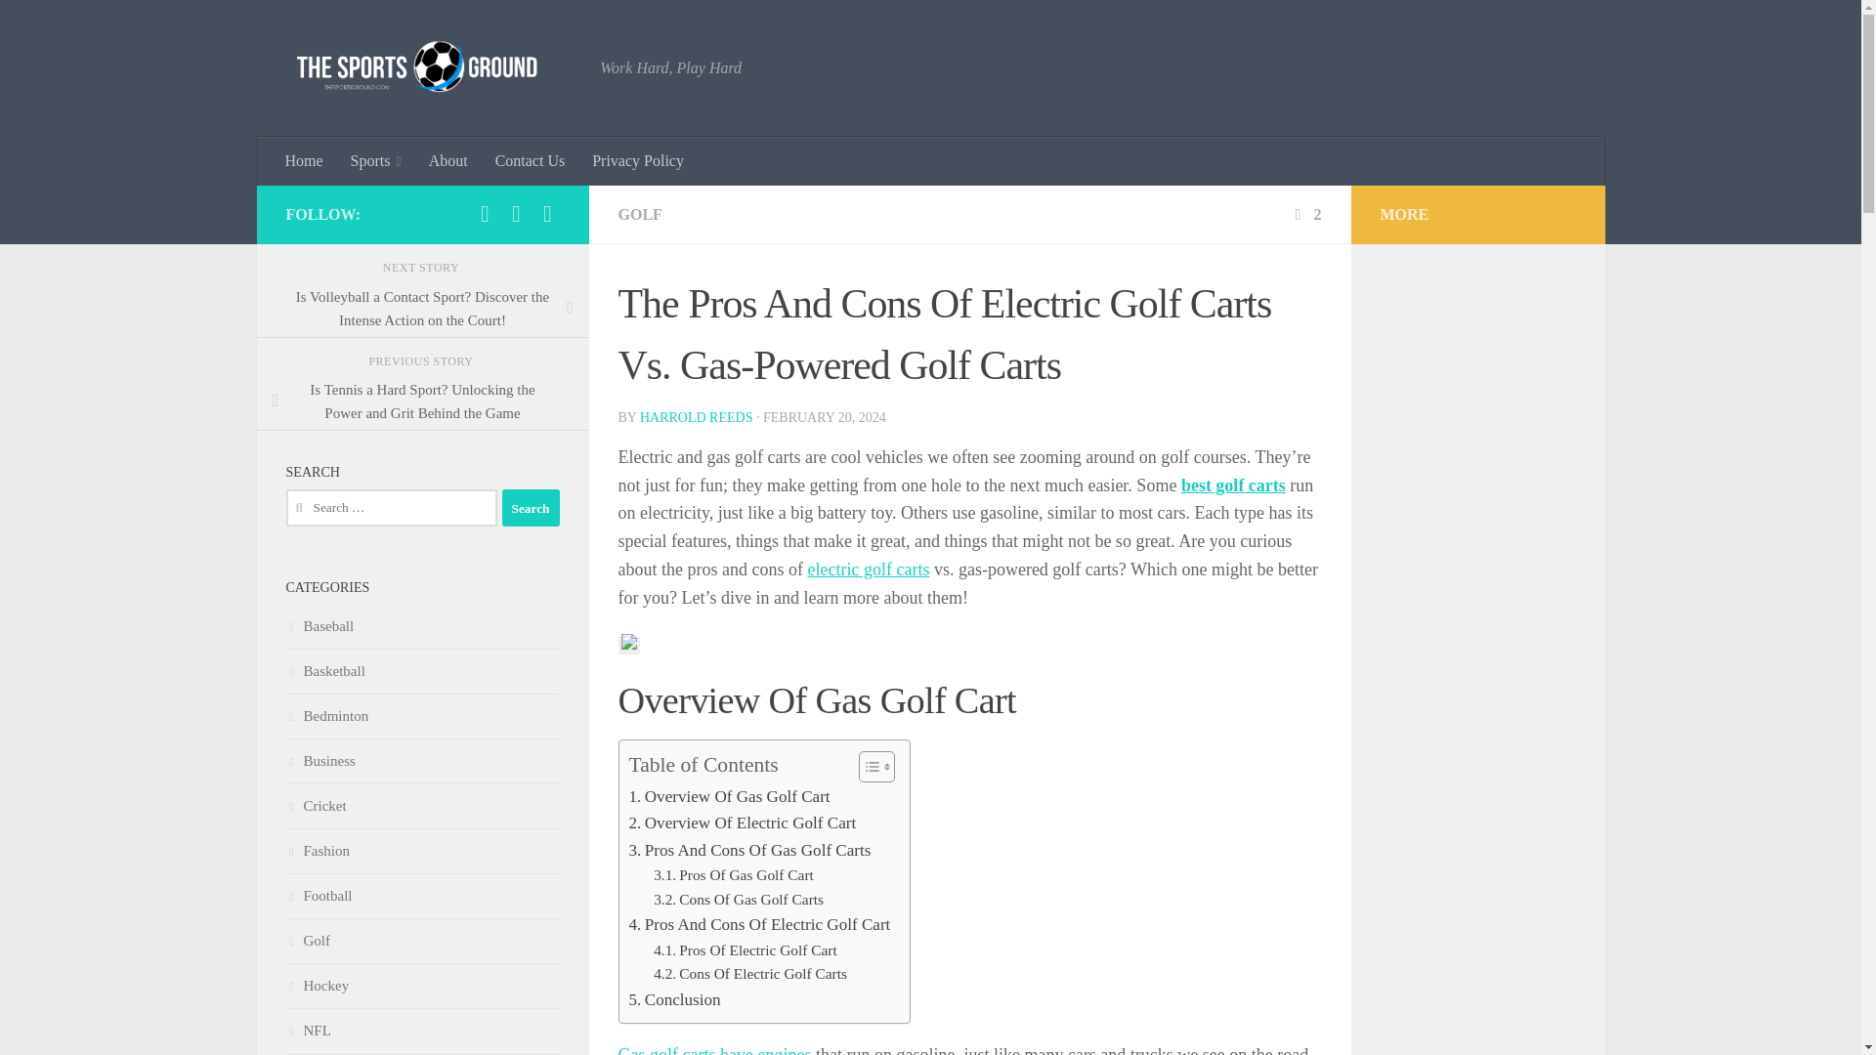  I want to click on Cons Of Gas Golf Carts, so click(738, 901).